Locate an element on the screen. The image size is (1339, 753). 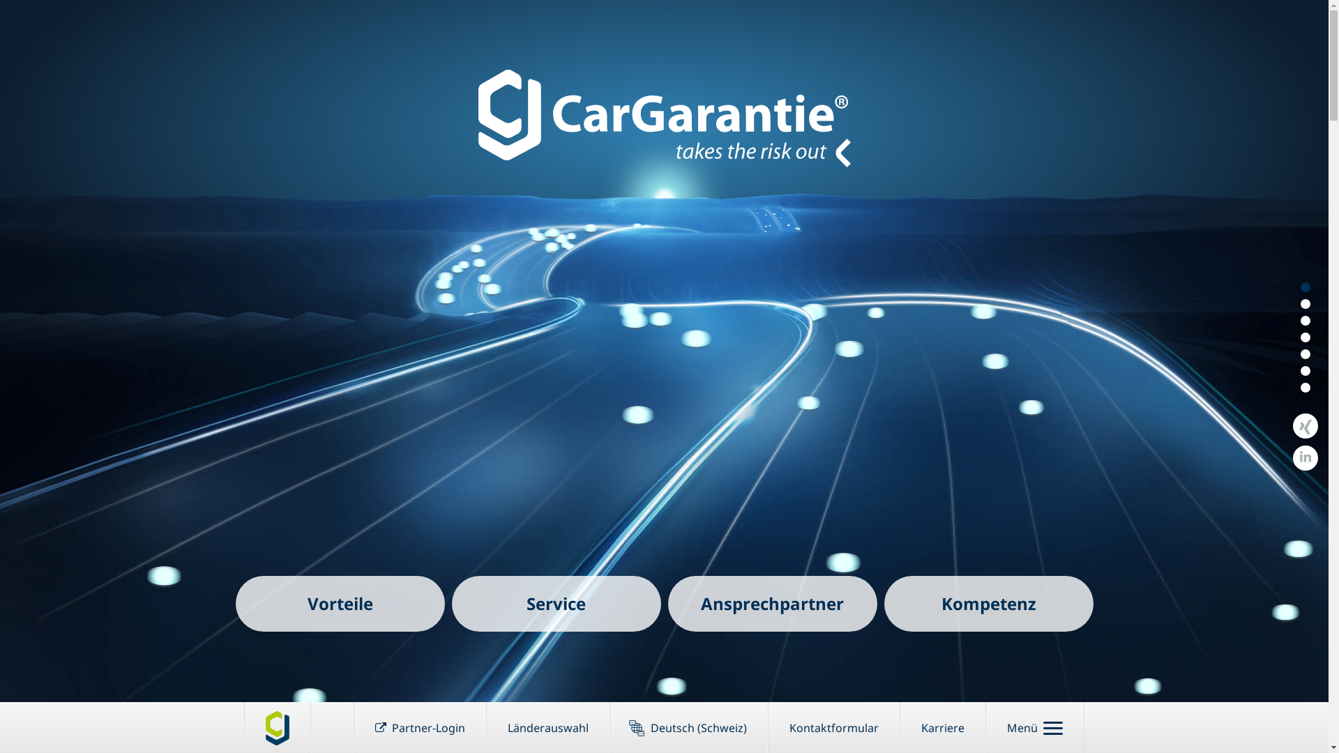
Service is located at coordinates (557, 604).